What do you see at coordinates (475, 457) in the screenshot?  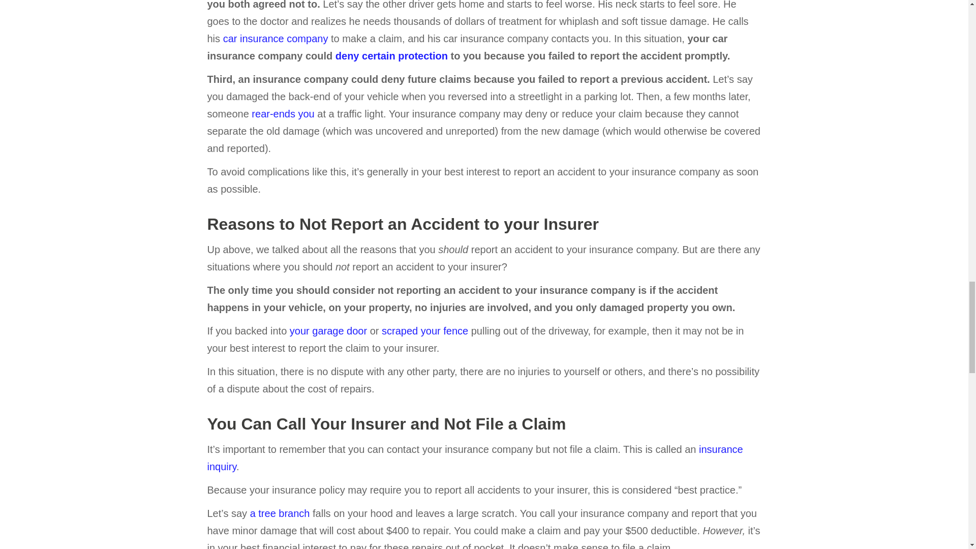 I see `insurance inquiry` at bounding box center [475, 457].